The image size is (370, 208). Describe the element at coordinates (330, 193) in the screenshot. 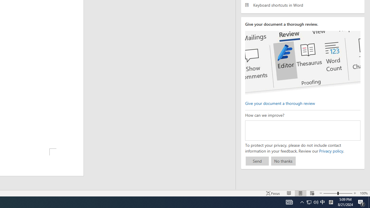

I see `Zoom Out` at that location.